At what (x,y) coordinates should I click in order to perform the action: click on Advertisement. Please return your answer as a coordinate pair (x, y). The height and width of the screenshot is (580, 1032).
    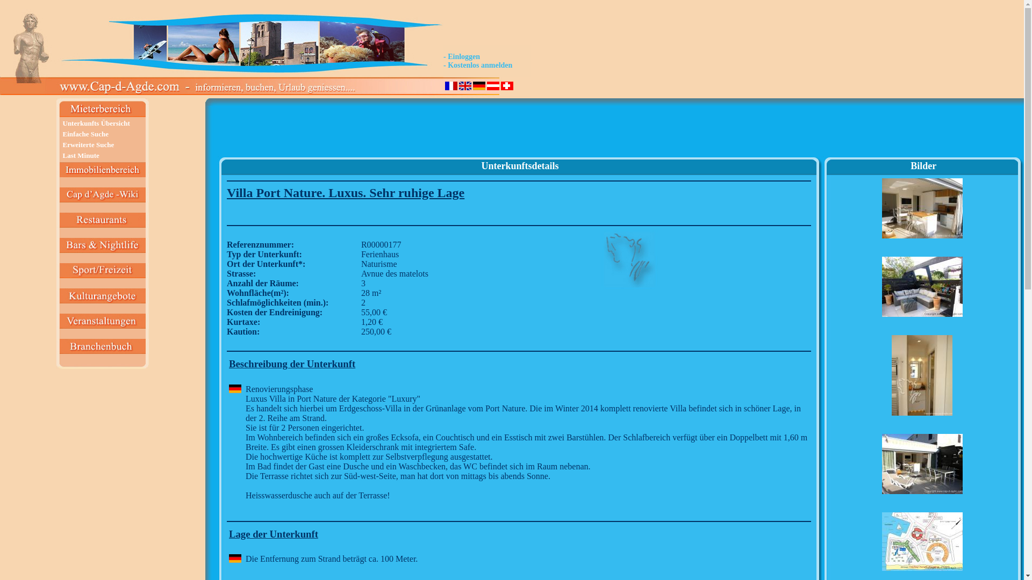
    Looking at the image, I should click on (520, 132).